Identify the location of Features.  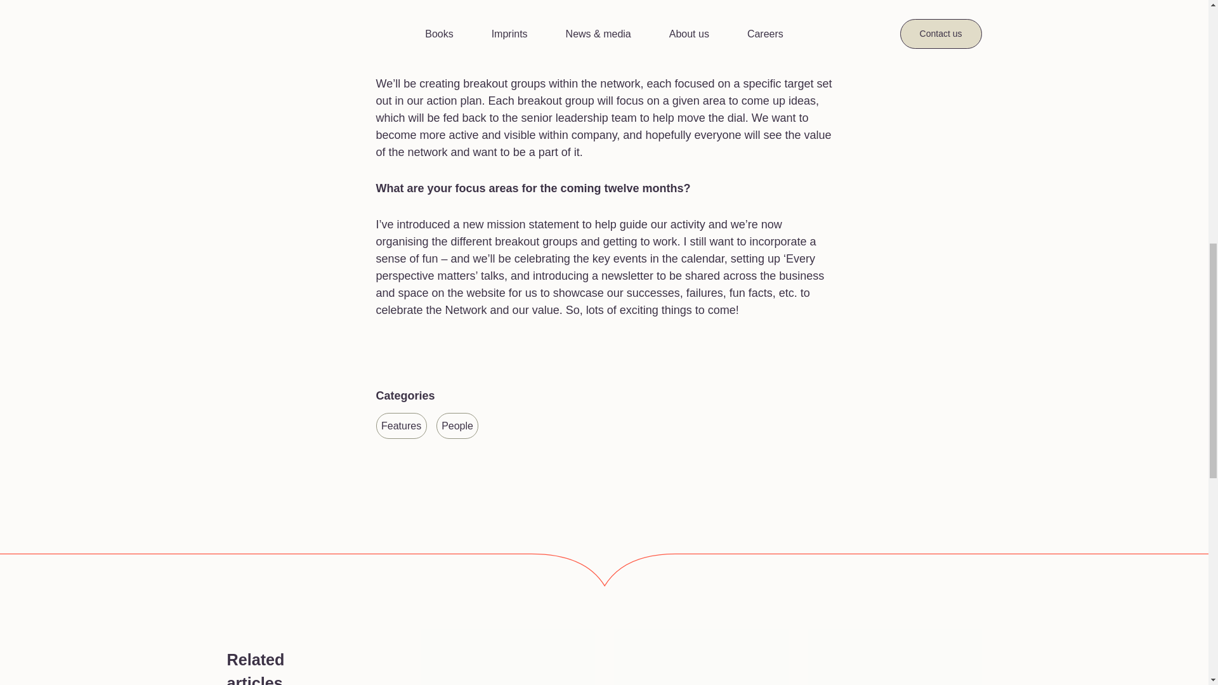
(401, 426).